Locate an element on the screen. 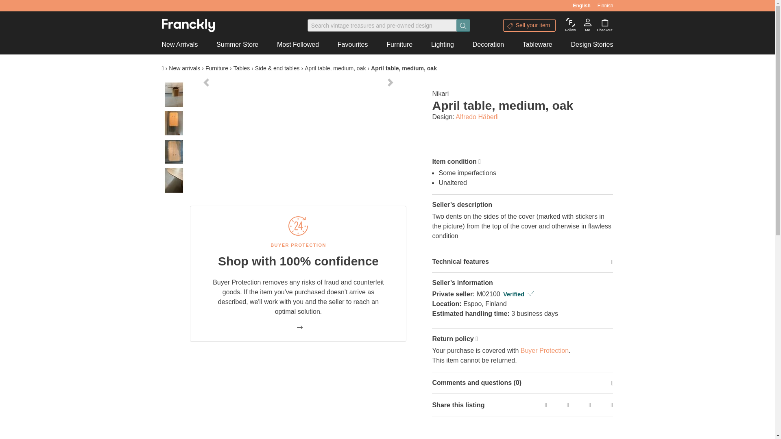 The height and width of the screenshot is (439, 781). Lighting is located at coordinates (443, 45).